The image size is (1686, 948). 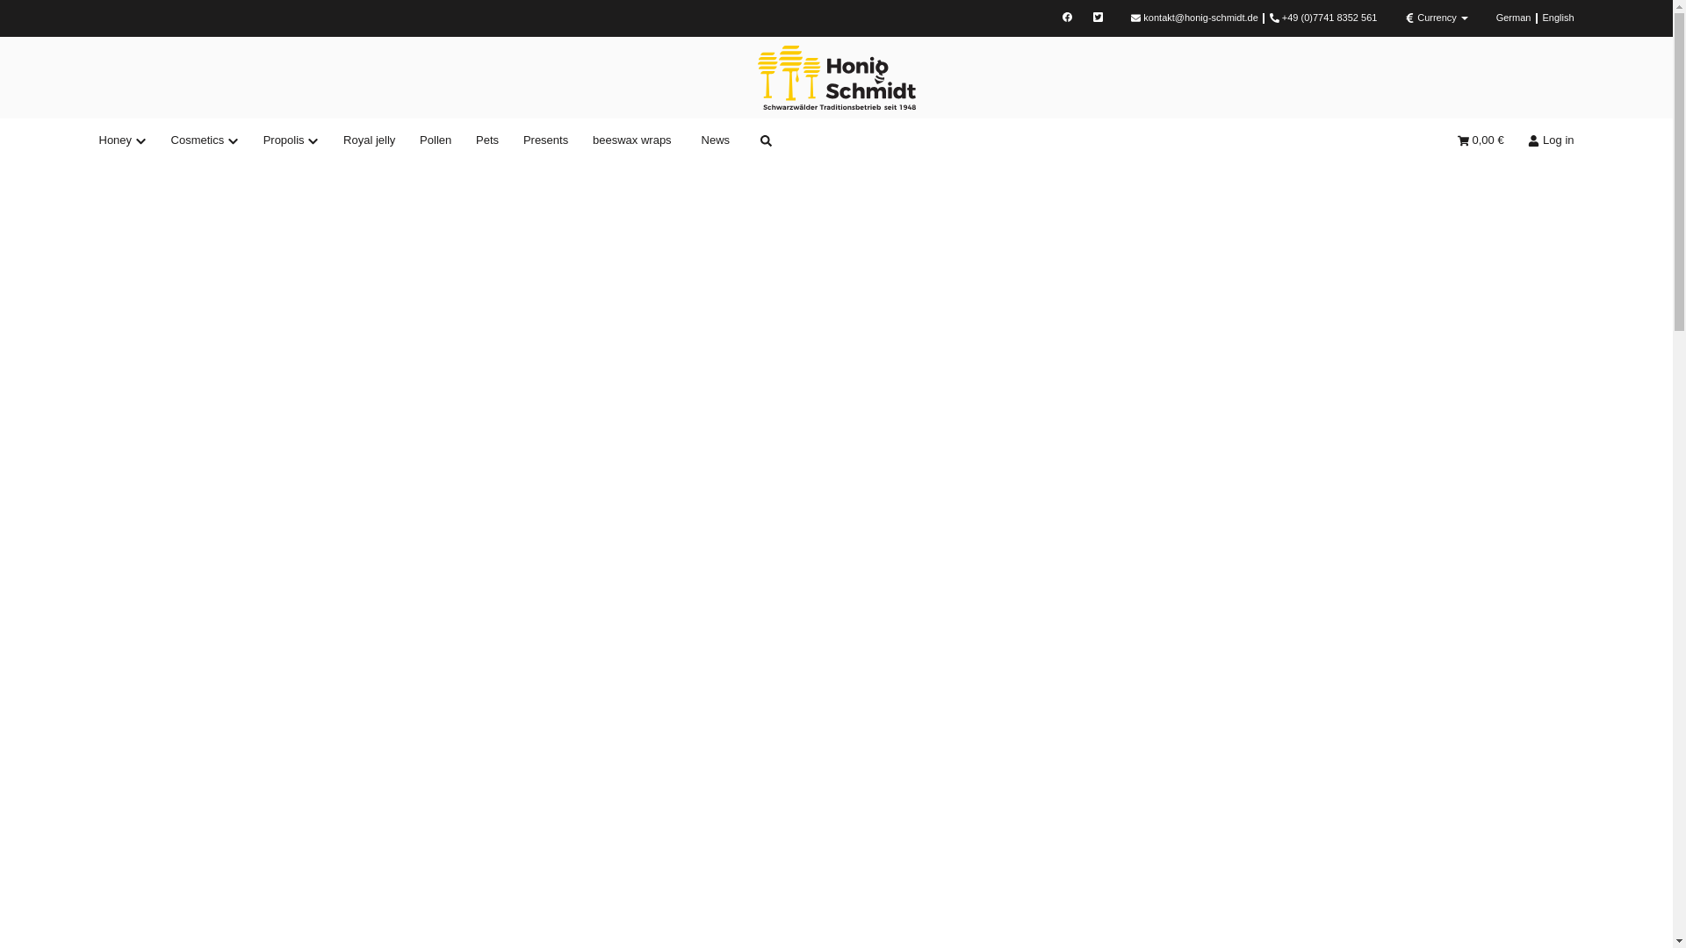 What do you see at coordinates (544, 140) in the screenshot?
I see `Presents` at bounding box center [544, 140].